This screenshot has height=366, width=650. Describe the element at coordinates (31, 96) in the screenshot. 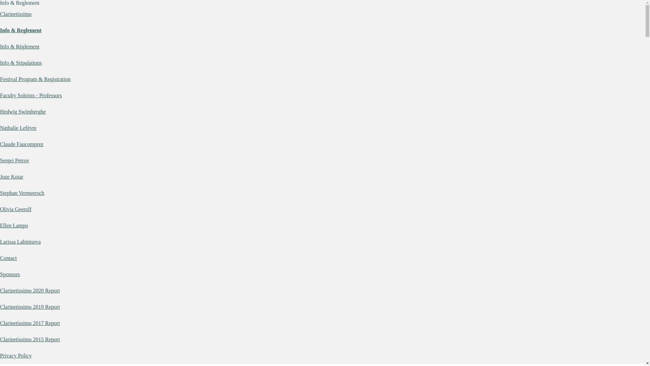

I see `Faculty Soloists - Professors` at that location.